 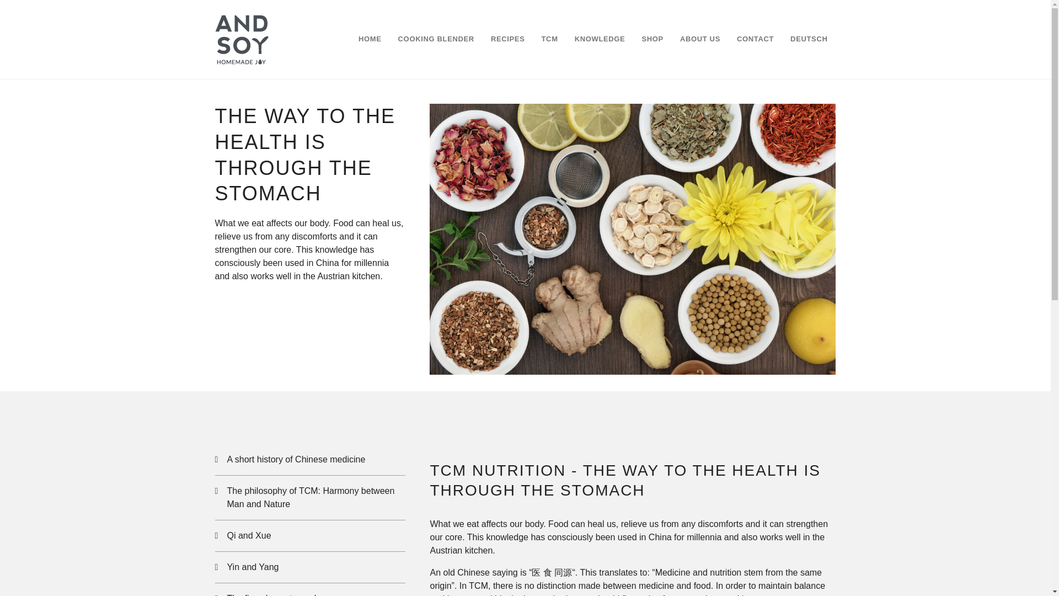 What do you see at coordinates (310, 535) in the screenshot?
I see `Qi and Xue` at bounding box center [310, 535].